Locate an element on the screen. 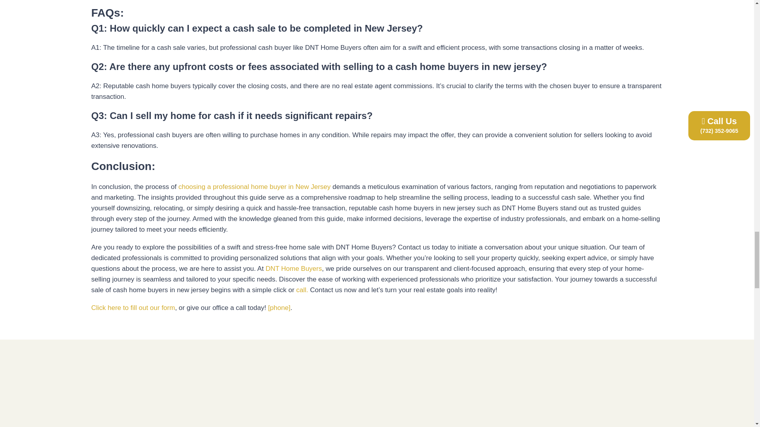 The image size is (760, 427). call. is located at coordinates (302, 290).